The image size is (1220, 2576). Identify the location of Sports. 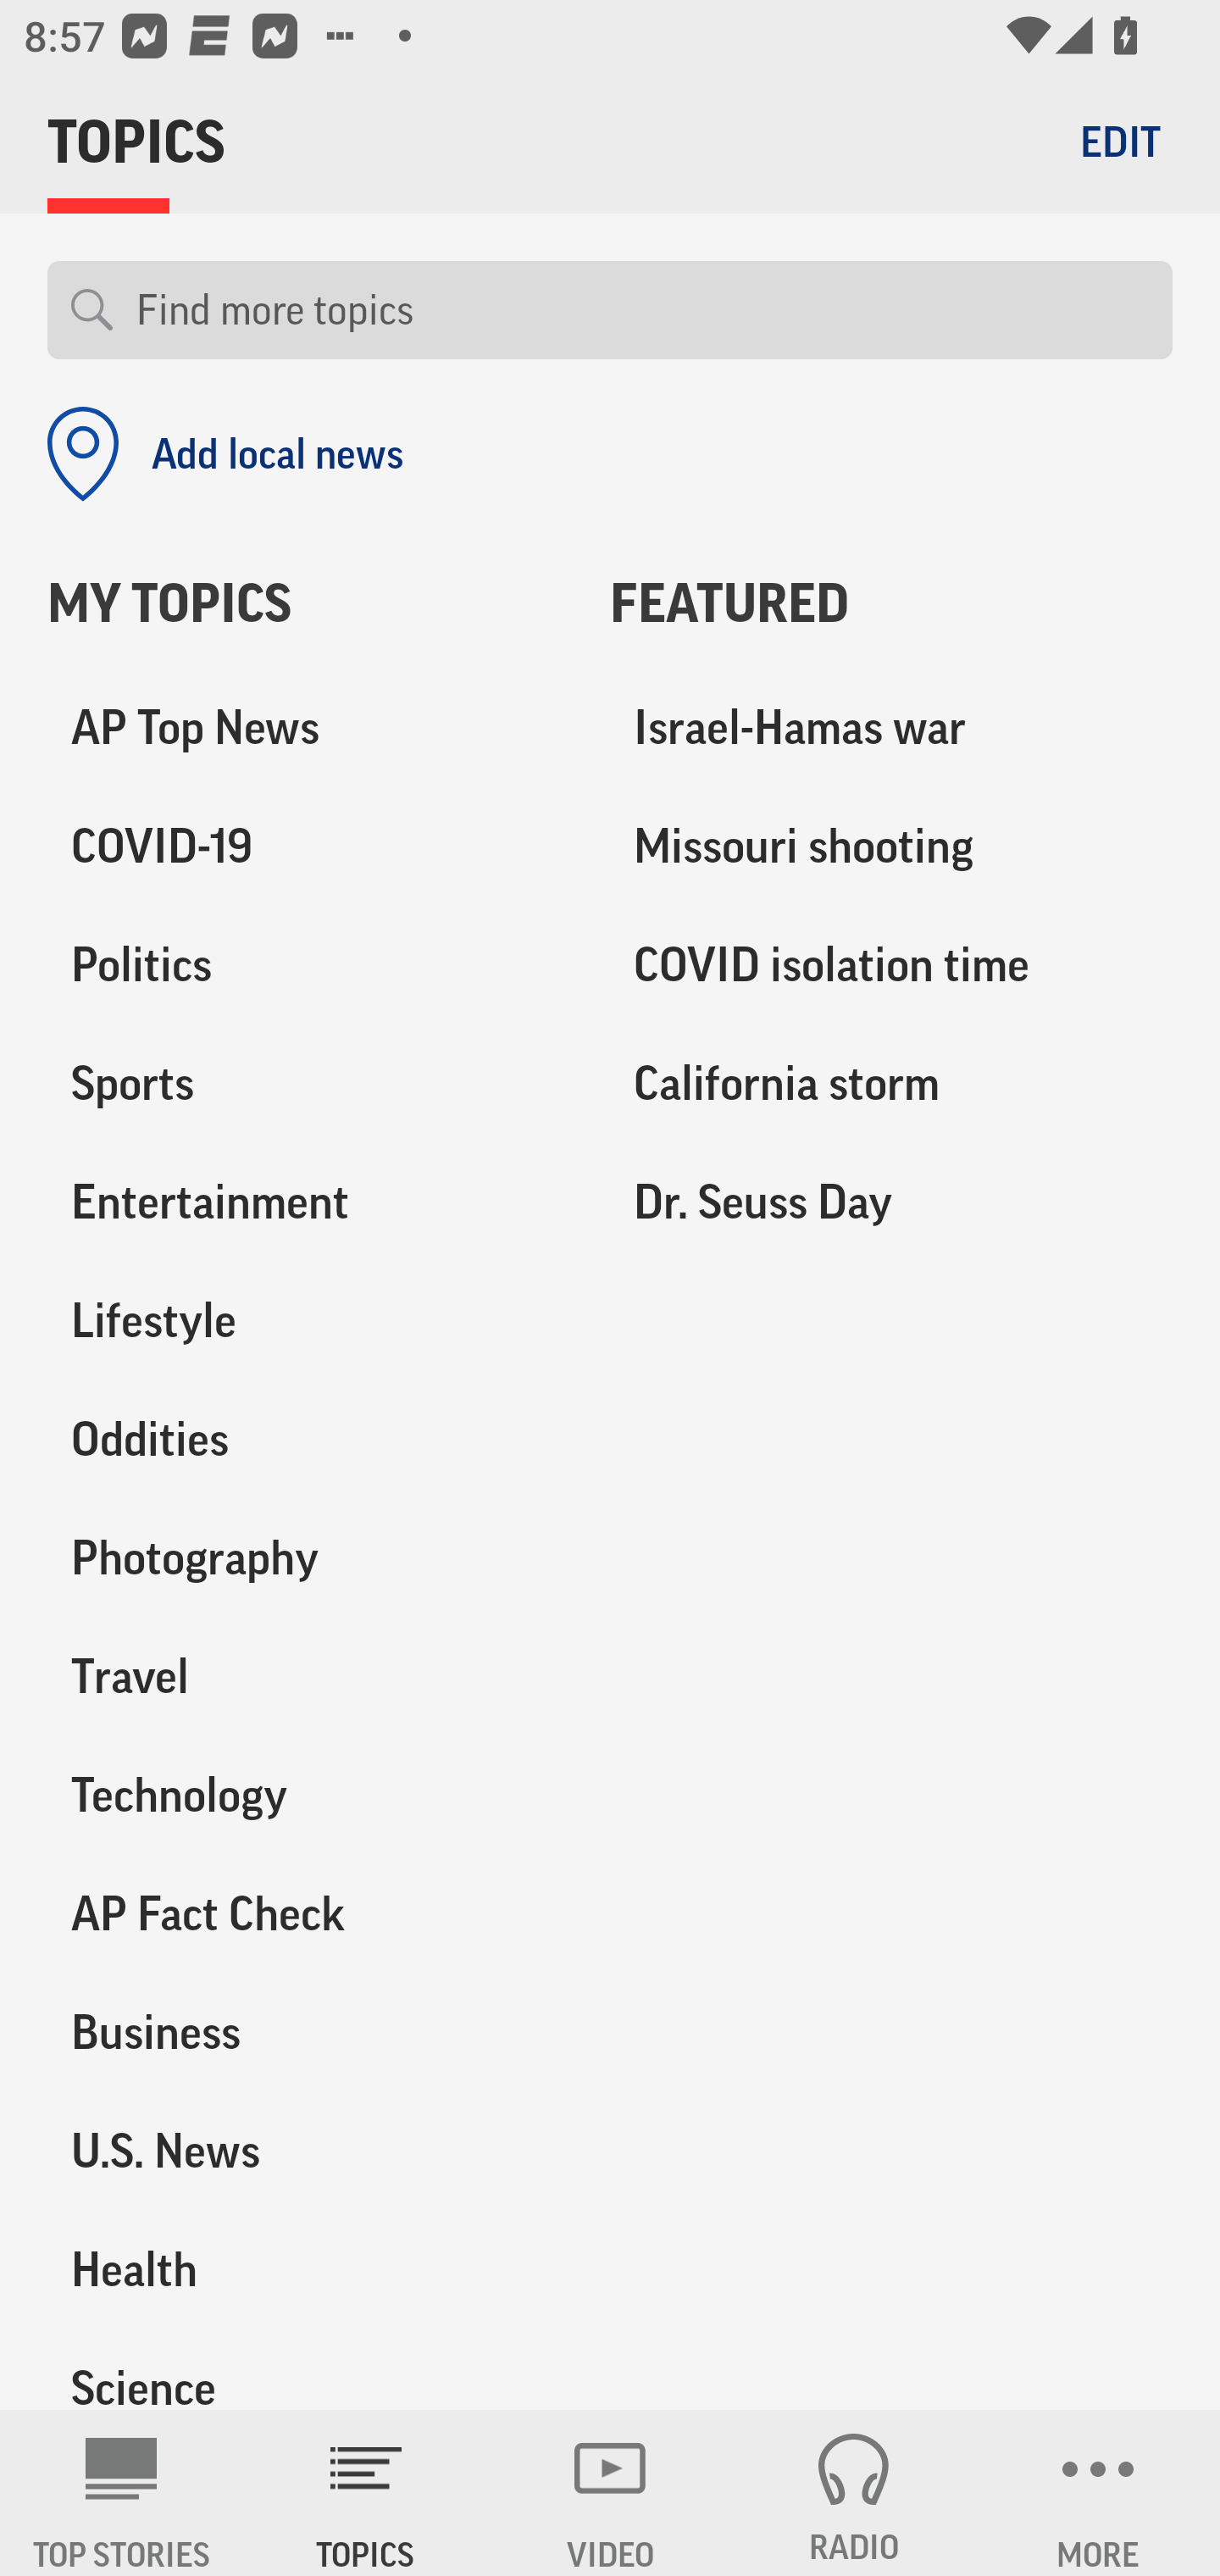
(305, 1084).